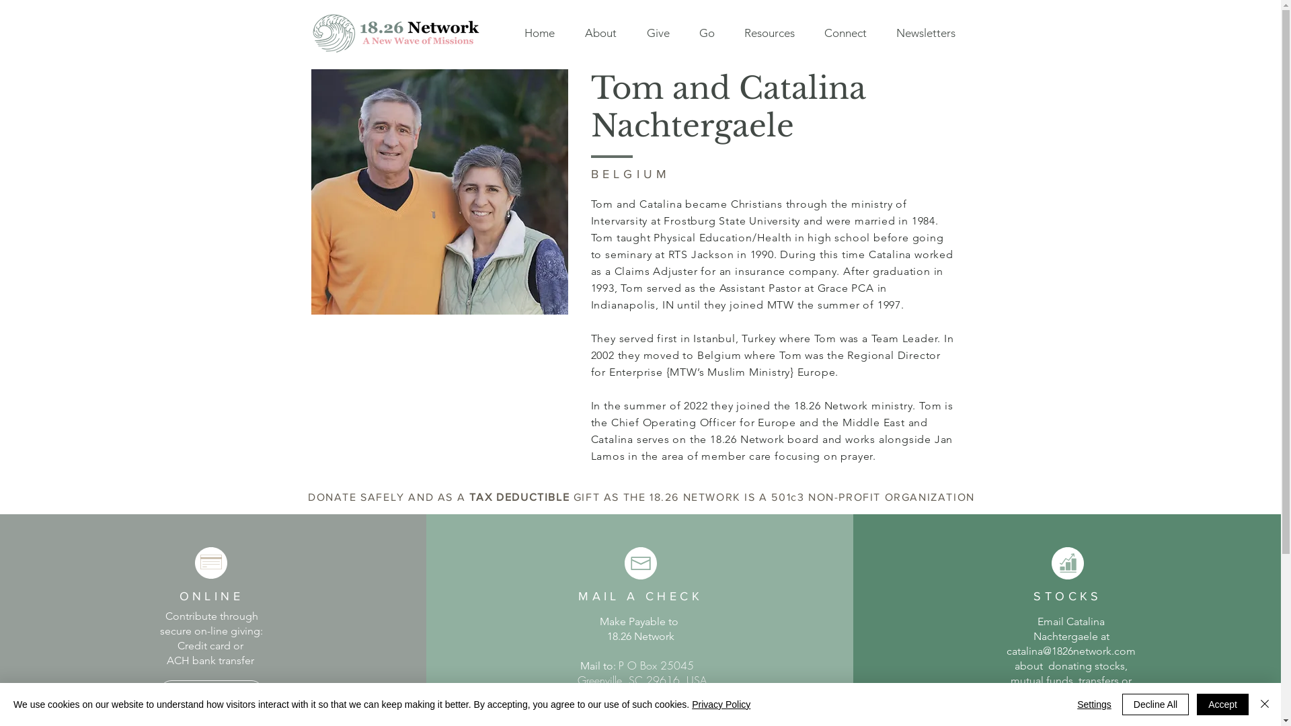 The image size is (1291, 726). I want to click on Give, so click(658, 33).